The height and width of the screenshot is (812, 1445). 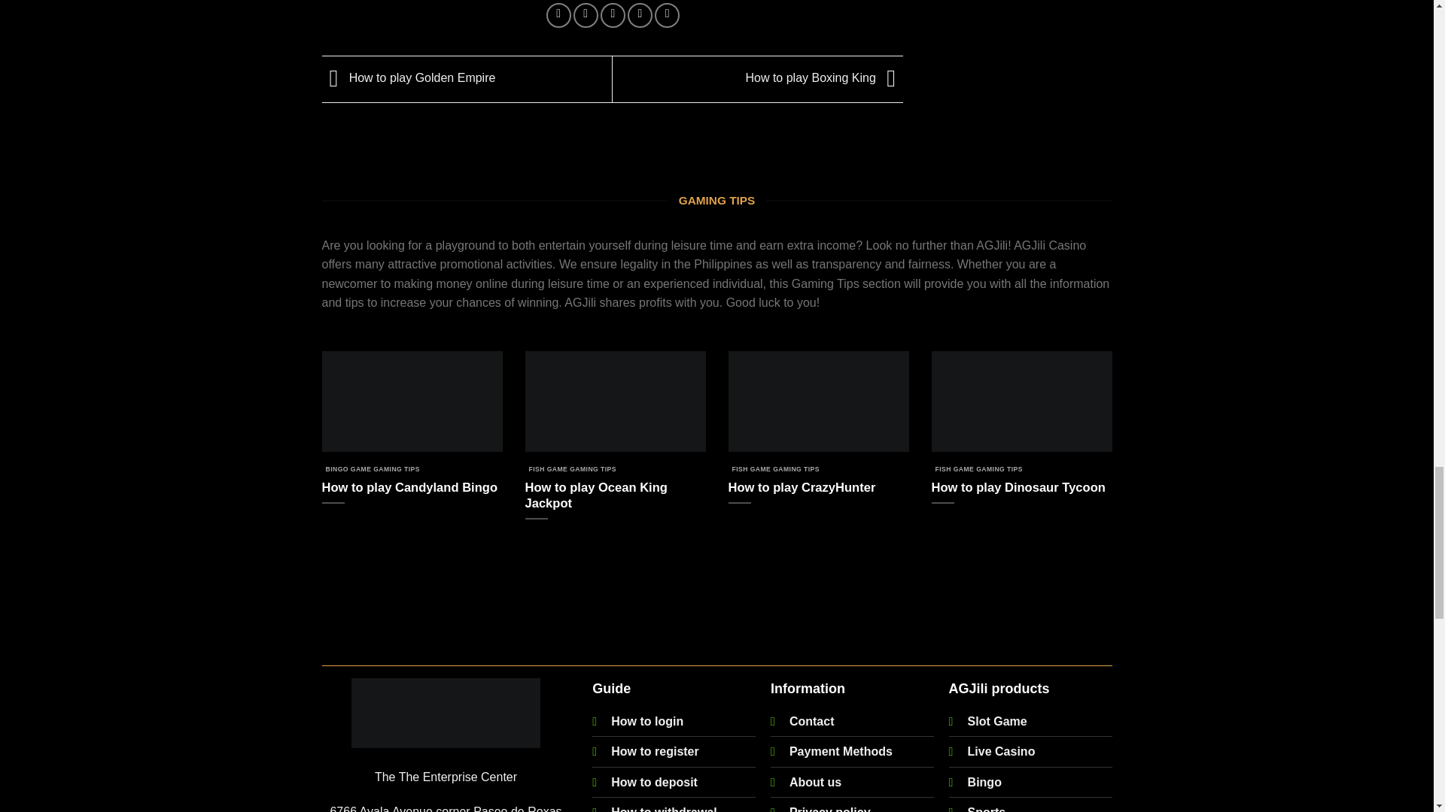 What do you see at coordinates (586, 15) in the screenshot?
I see `Share on Twitter` at bounding box center [586, 15].